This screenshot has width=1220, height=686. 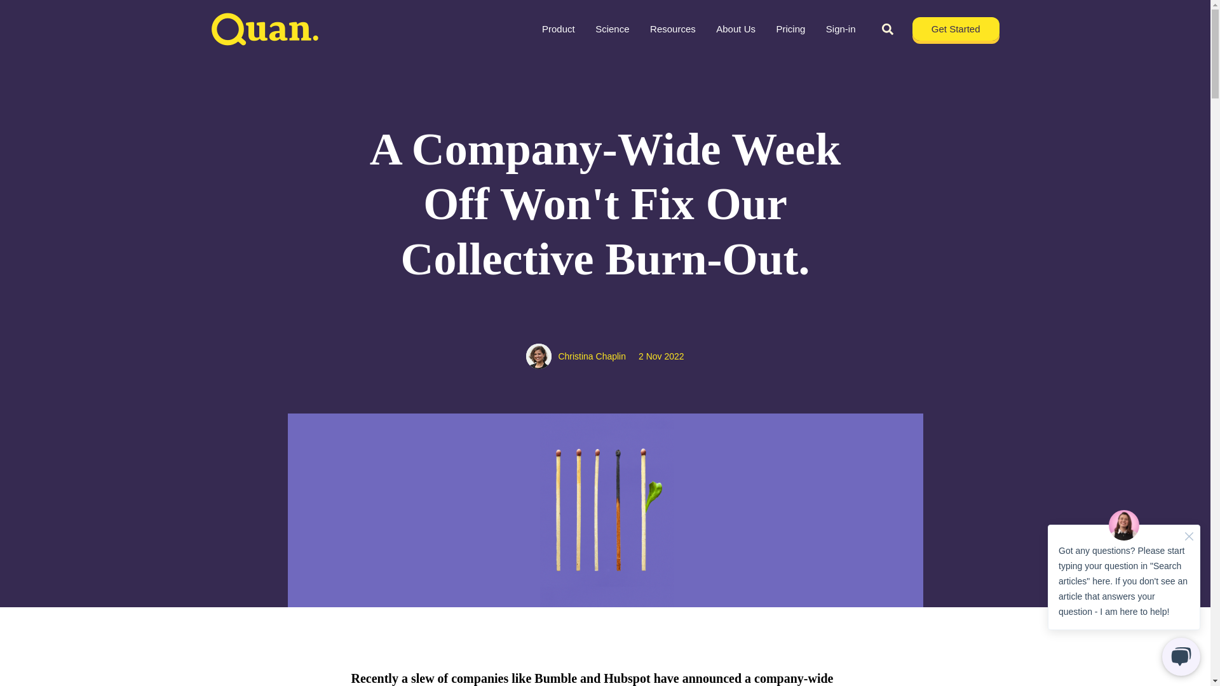 I want to click on Pricing, so click(x=790, y=29).